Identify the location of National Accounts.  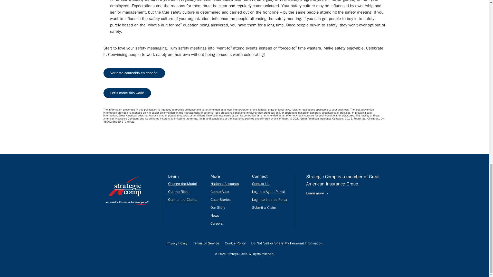
(224, 184).